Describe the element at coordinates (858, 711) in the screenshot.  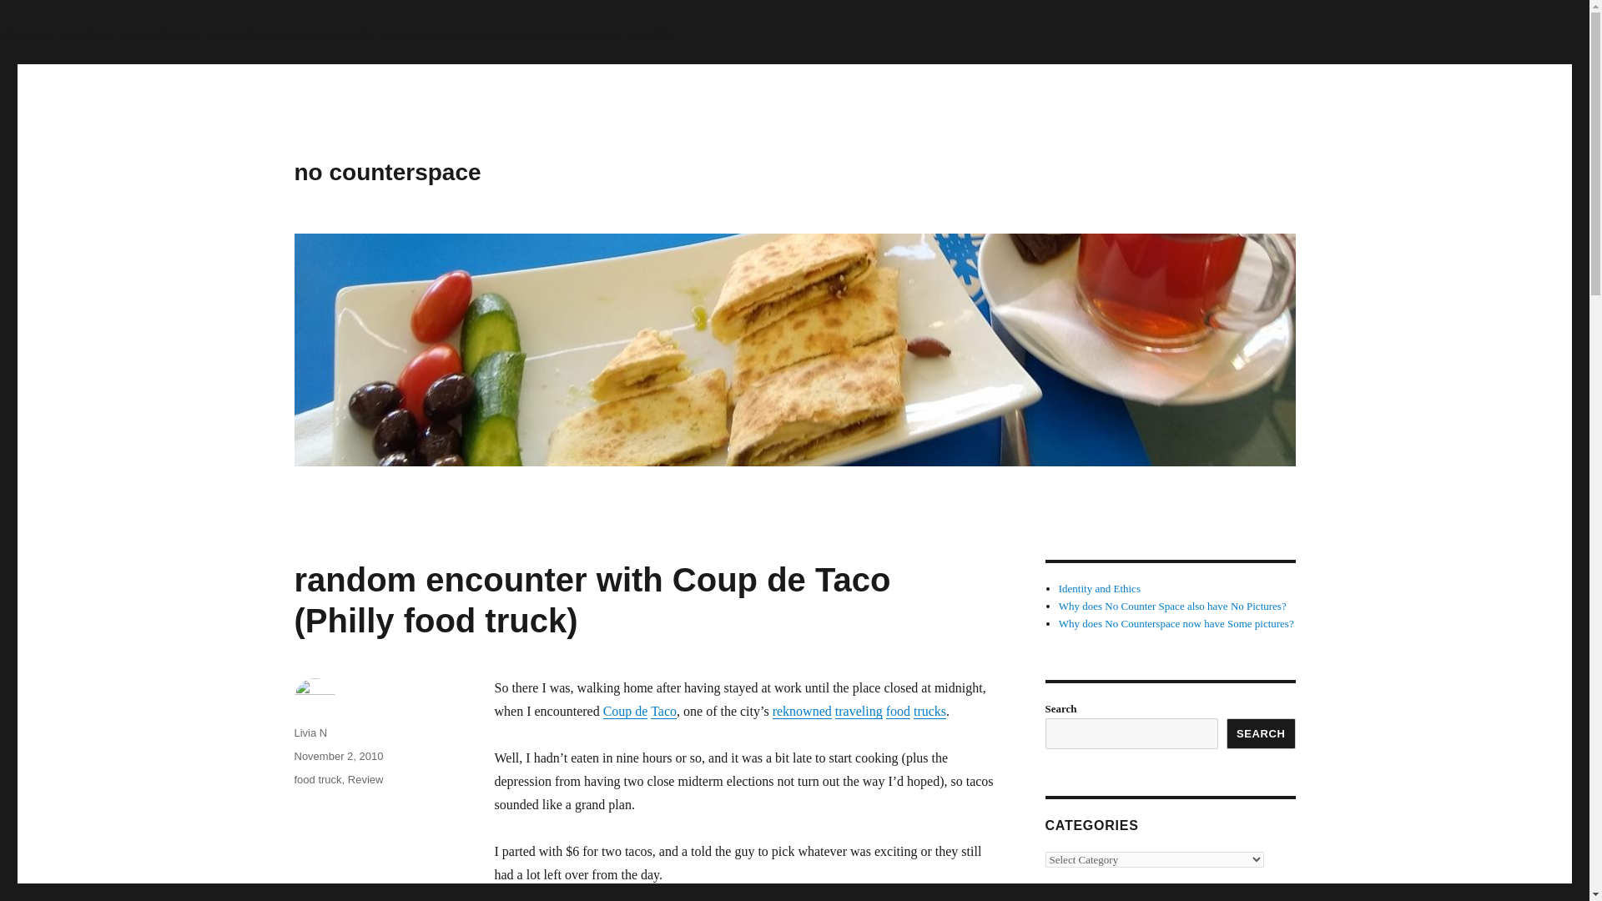
I see `traveling` at that location.